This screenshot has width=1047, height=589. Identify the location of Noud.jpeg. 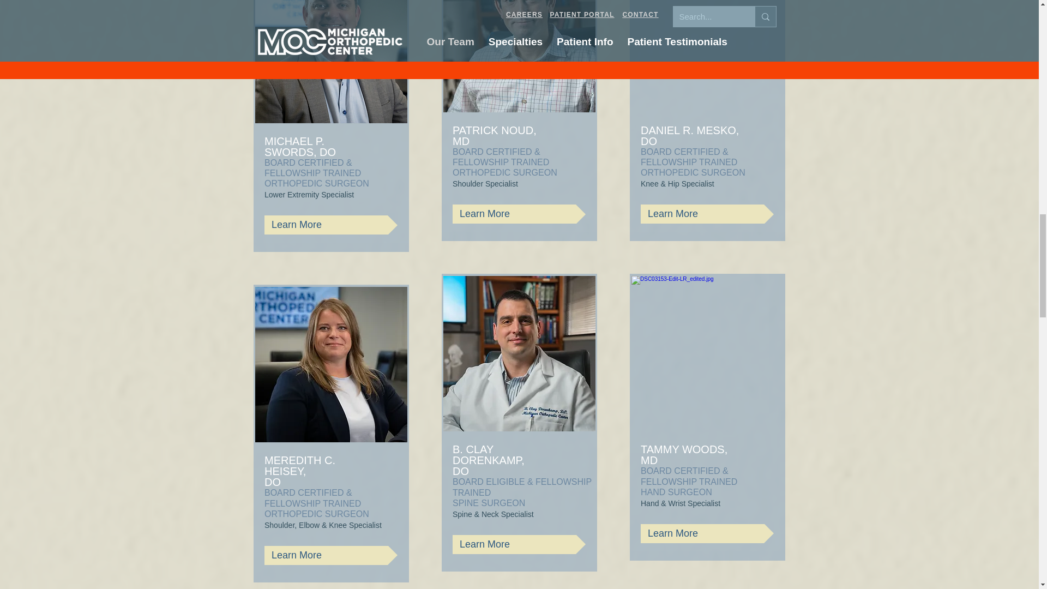
(519, 56).